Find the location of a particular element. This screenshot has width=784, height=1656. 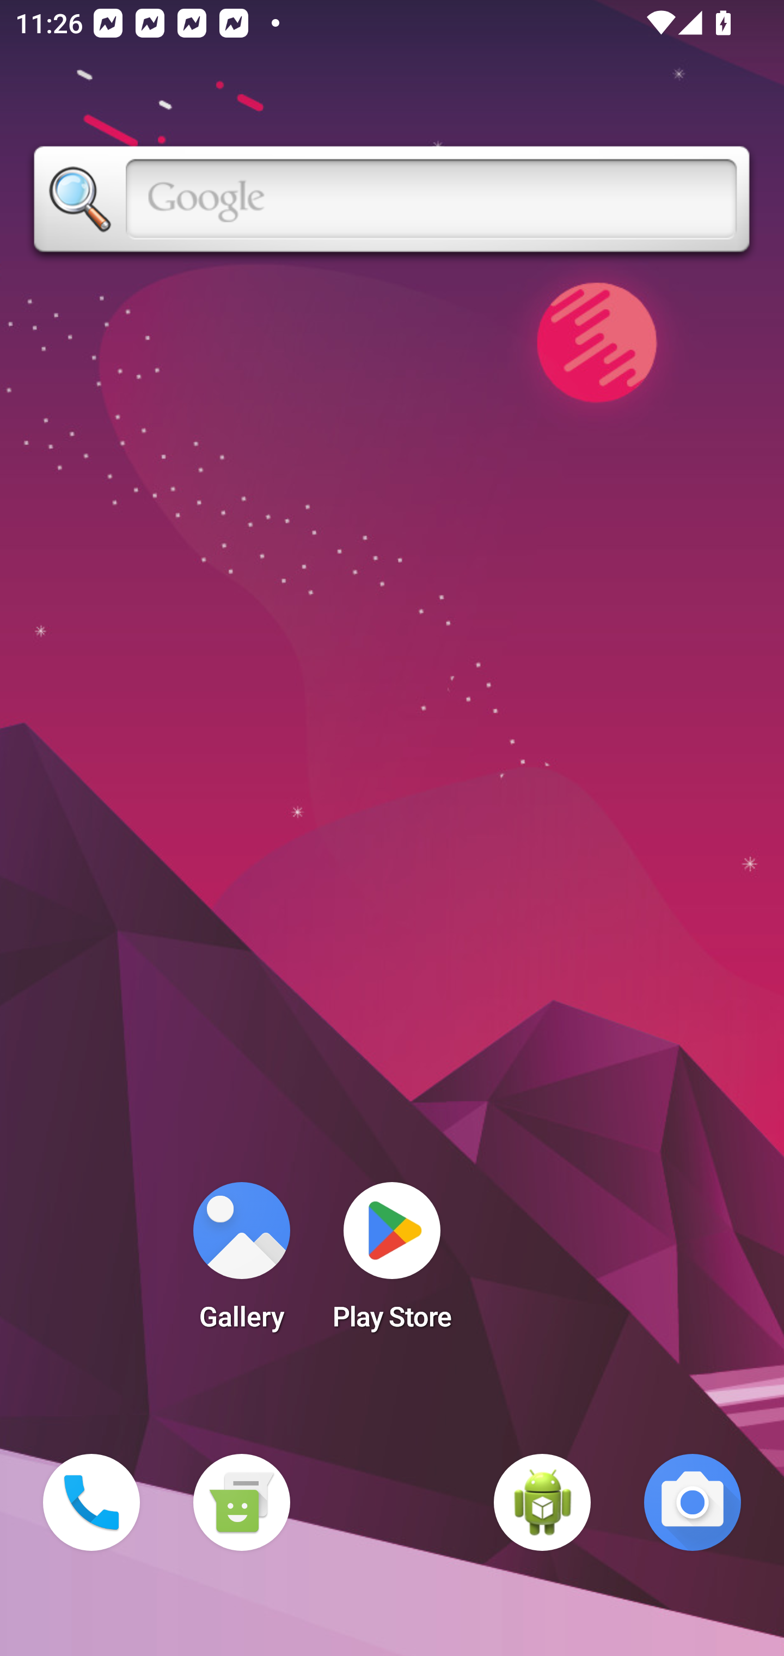

WebView Browser Tester is located at coordinates (542, 1502).